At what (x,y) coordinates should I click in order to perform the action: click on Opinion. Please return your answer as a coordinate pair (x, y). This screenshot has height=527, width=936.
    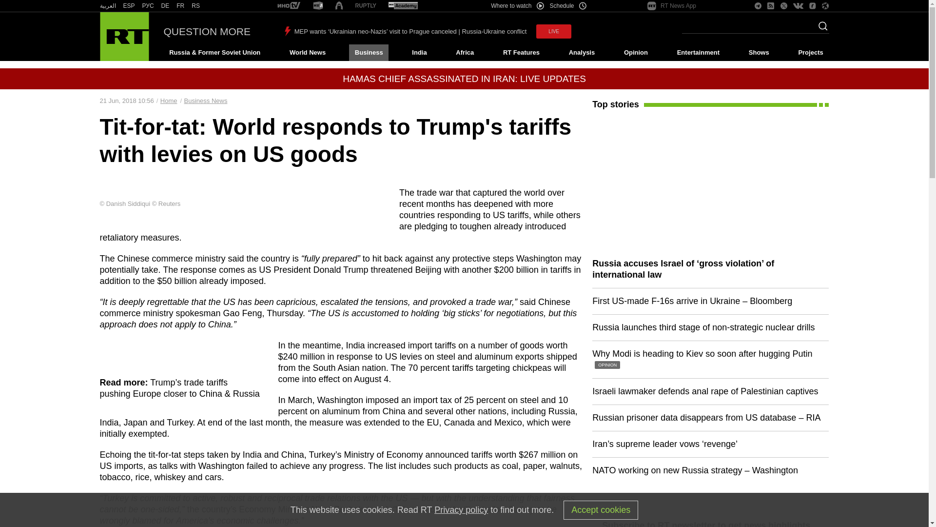
    Looking at the image, I should click on (636, 53).